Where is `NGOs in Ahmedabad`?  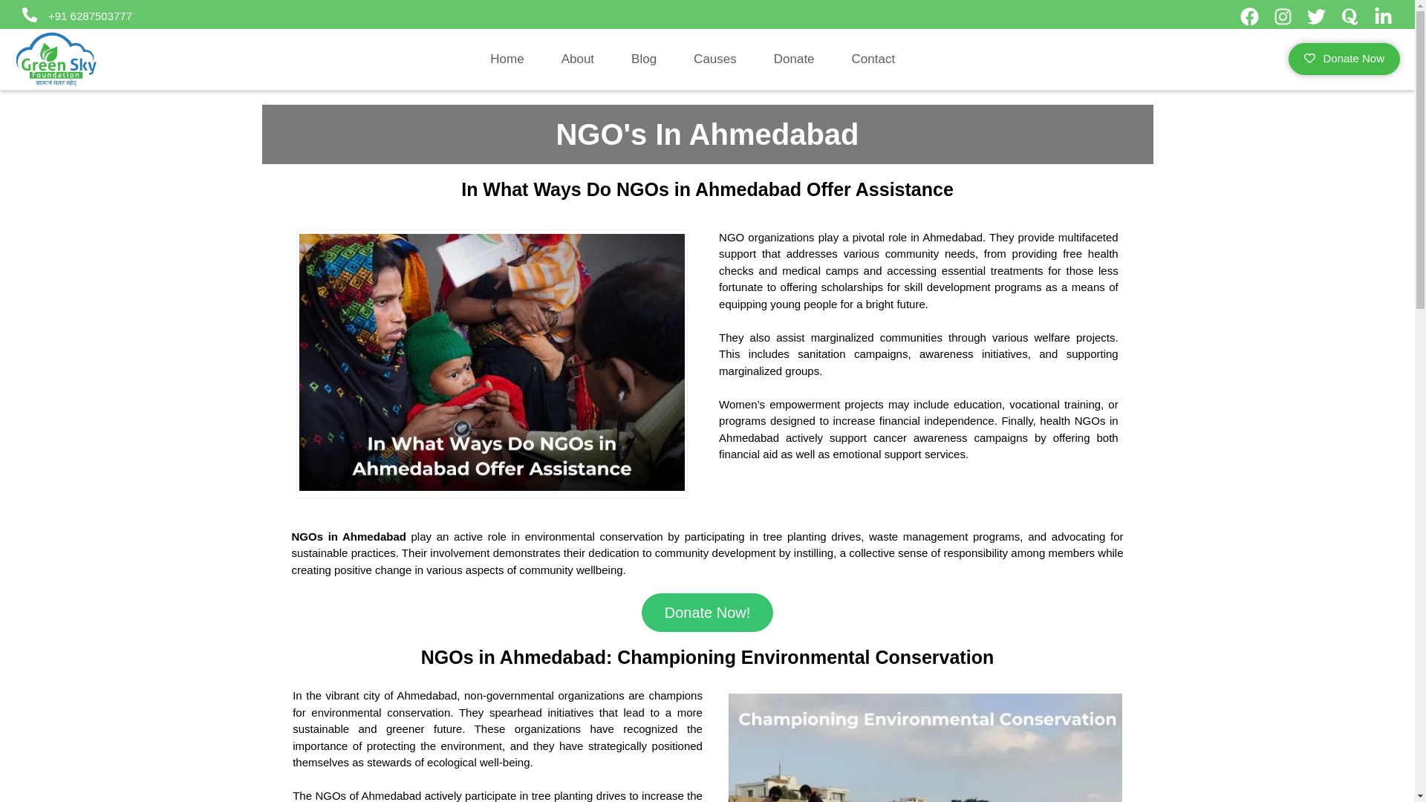 NGOs in Ahmedabad is located at coordinates (348, 536).